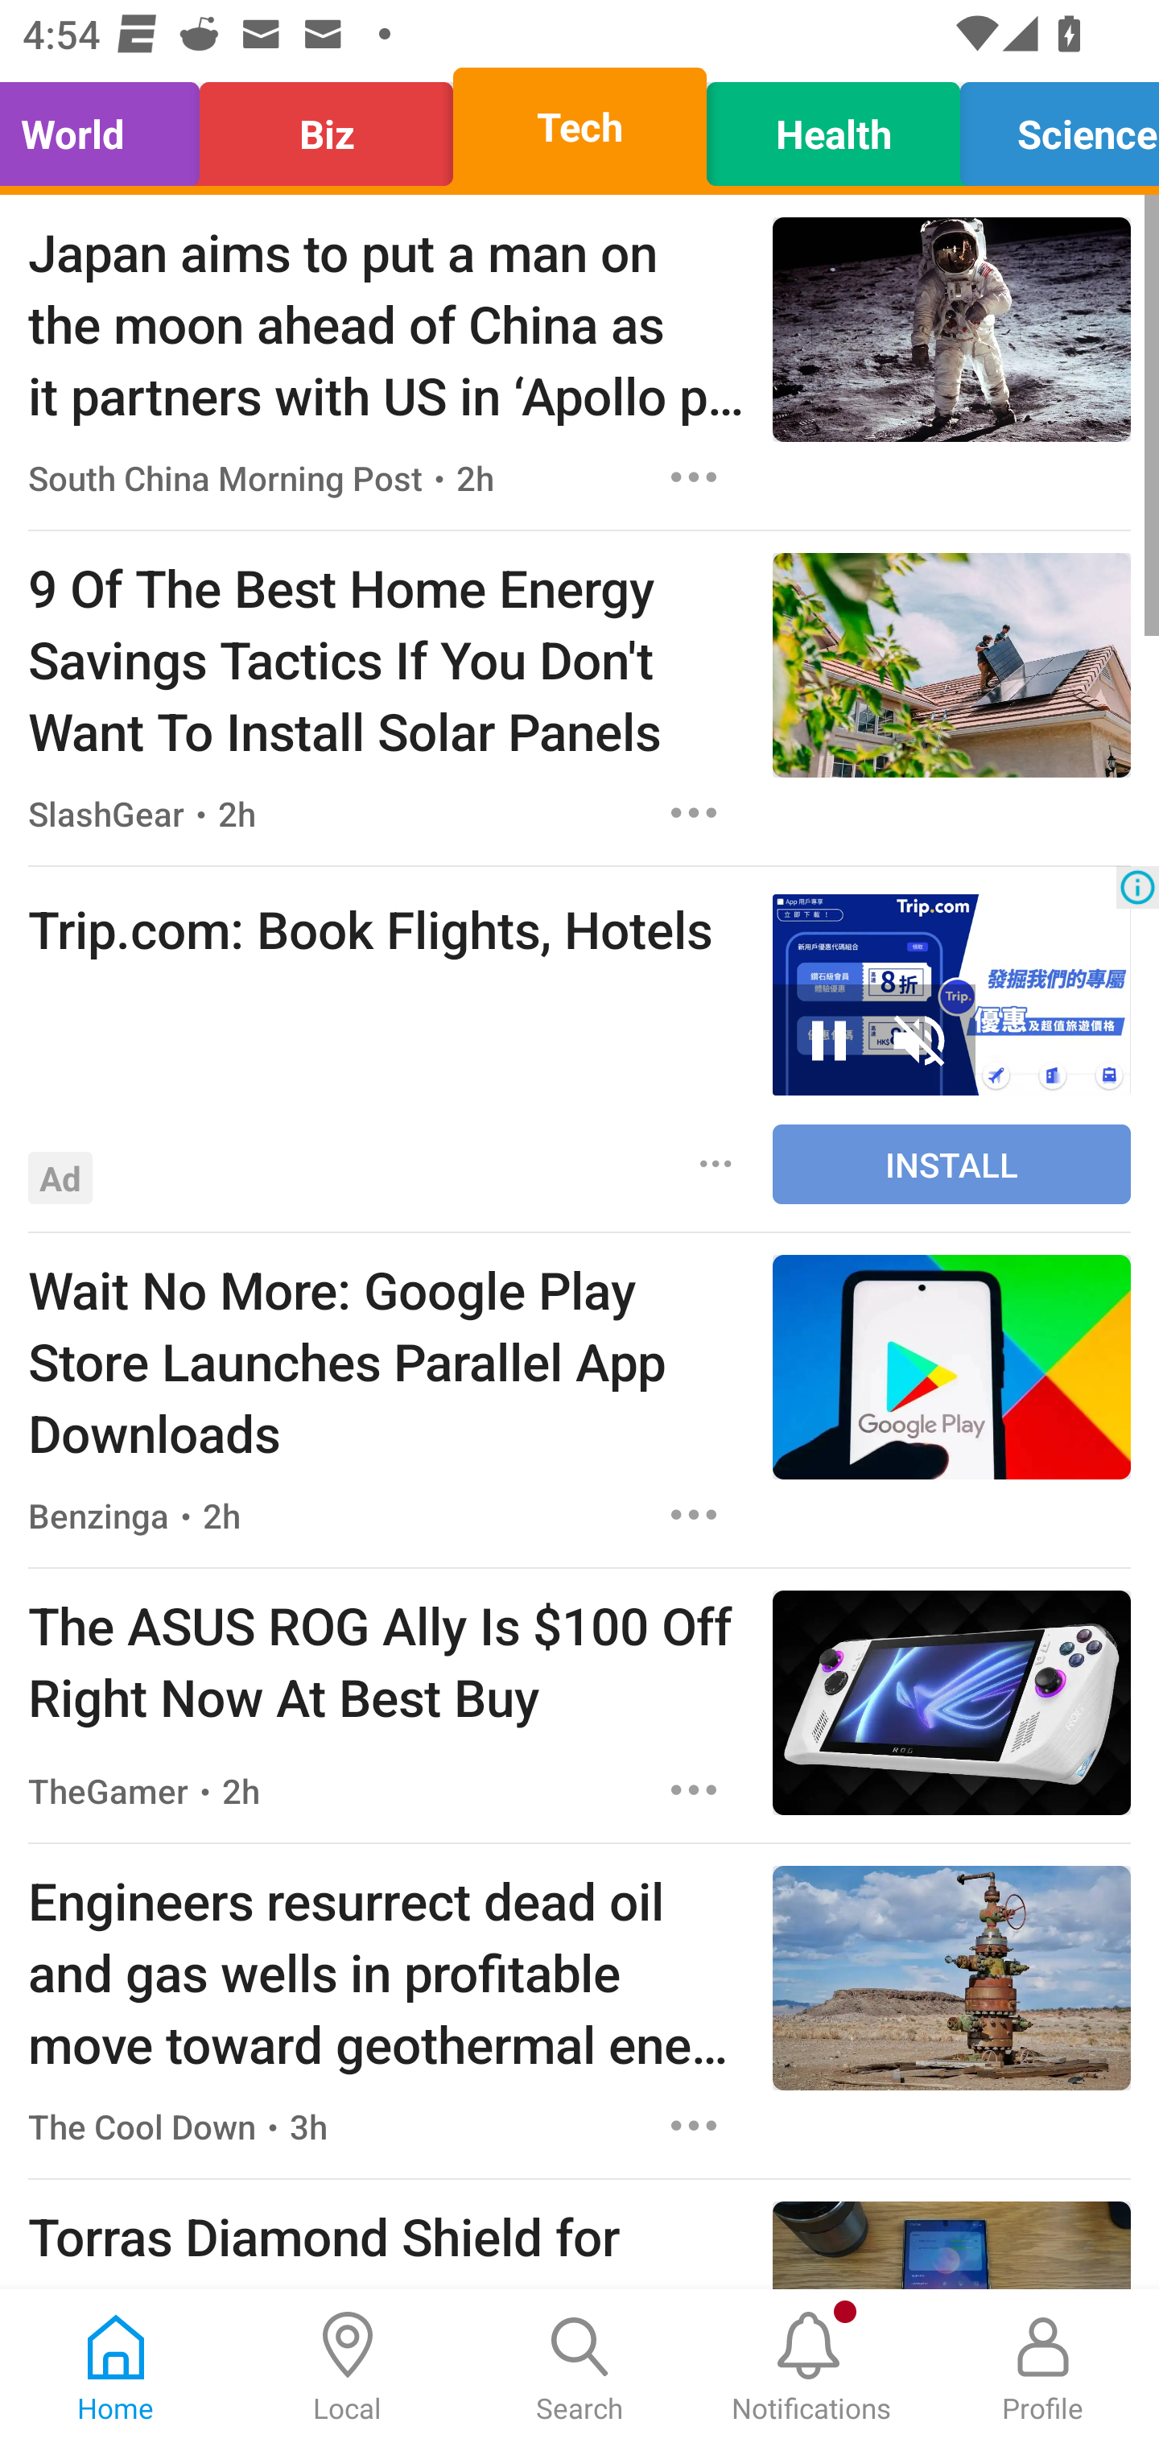 This screenshot has width=1159, height=2447. What do you see at coordinates (716, 1163) in the screenshot?
I see `Options` at bounding box center [716, 1163].